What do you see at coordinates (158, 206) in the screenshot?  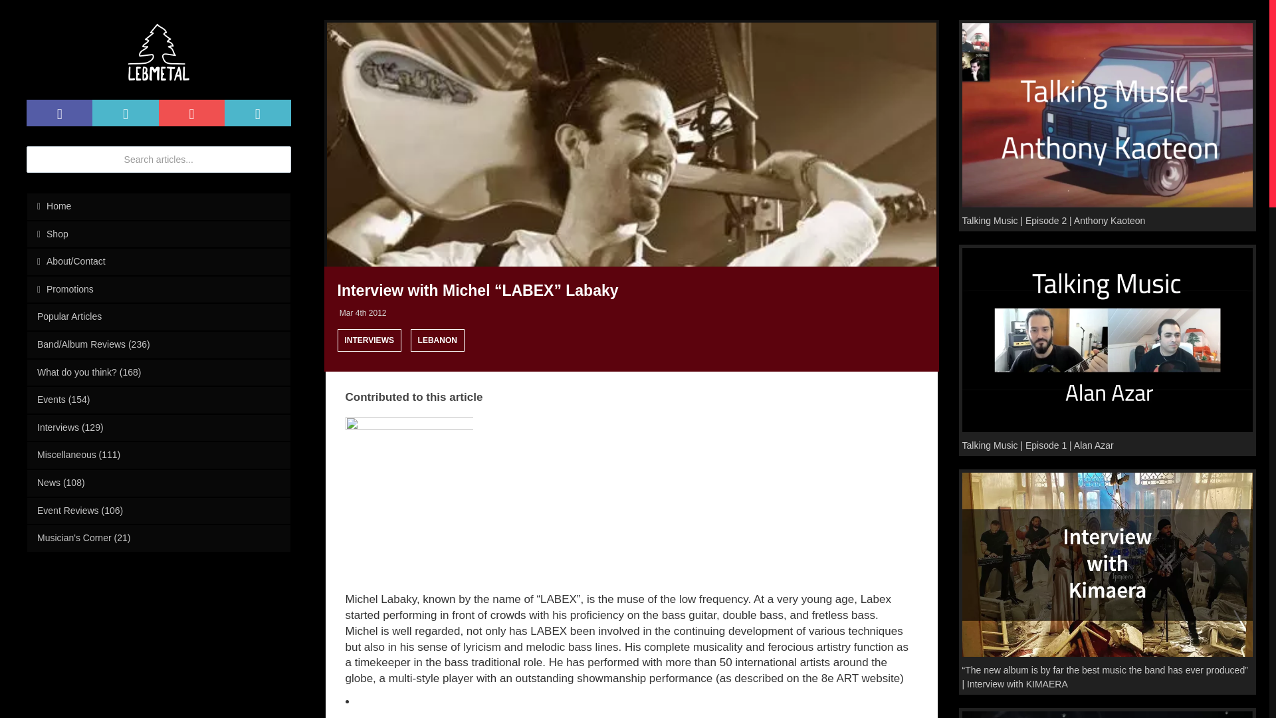 I see `Home` at bounding box center [158, 206].